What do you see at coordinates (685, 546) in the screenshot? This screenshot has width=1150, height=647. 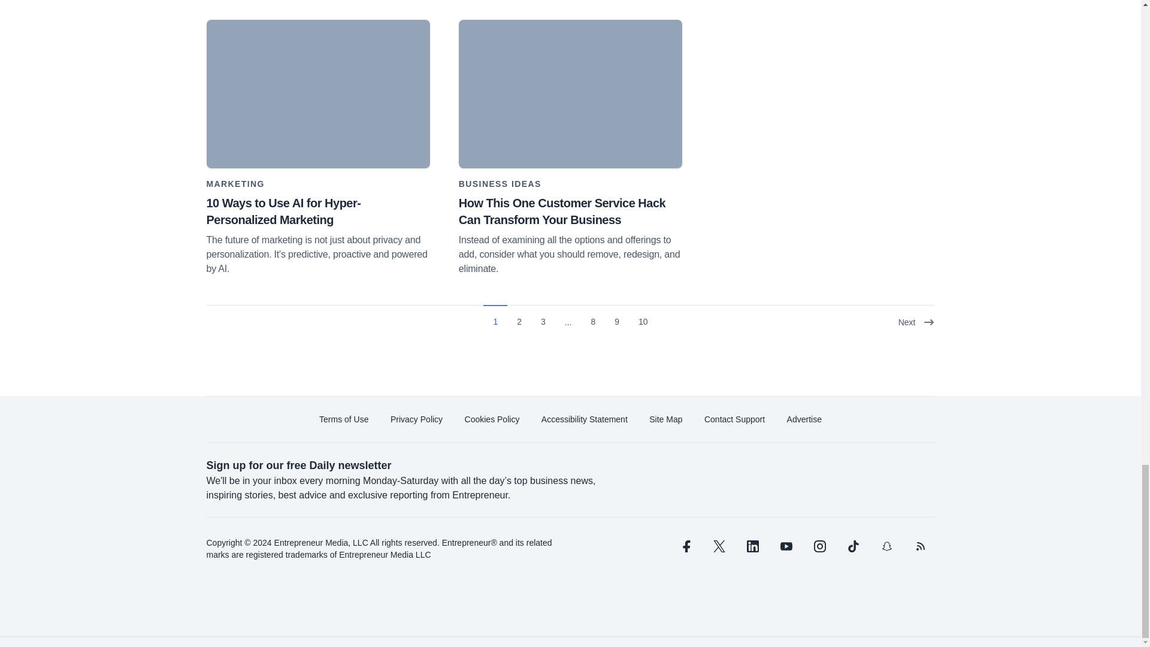 I see `facebook` at bounding box center [685, 546].